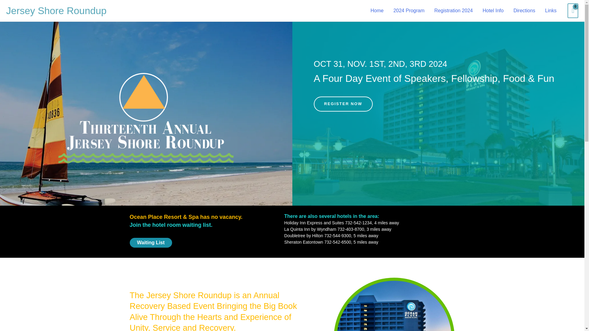 This screenshot has width=589, height=331. I want to click on Hotel Info, so click(493, 11).